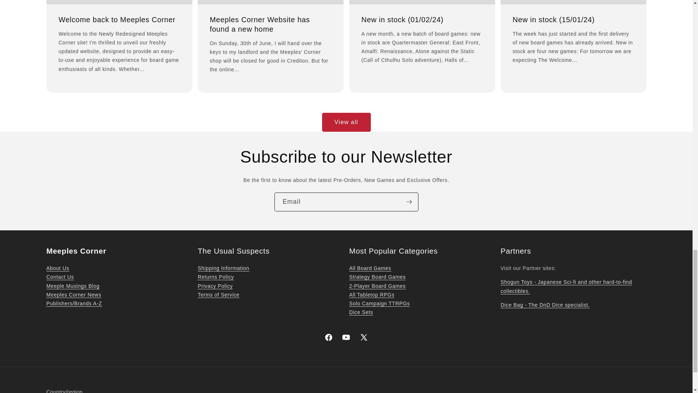  What do you see at coordinates (223, 268) in the screenshot?
I see `Shipping Policy` at bounding box center [223, 268].